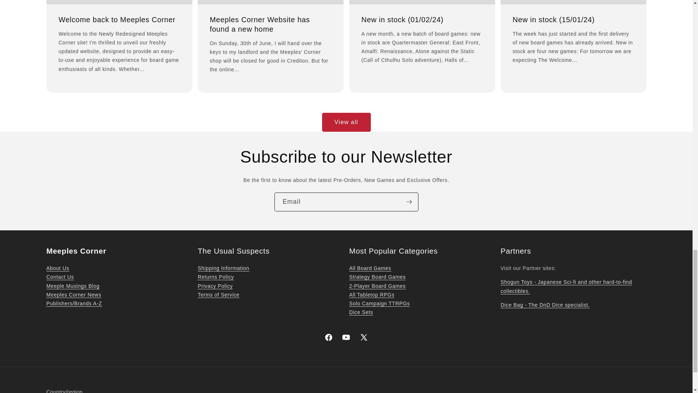  What do you see at coordinates (223, 268) in the screenshot?
I see `Shipping Policy` at bounding box center [223, 268].